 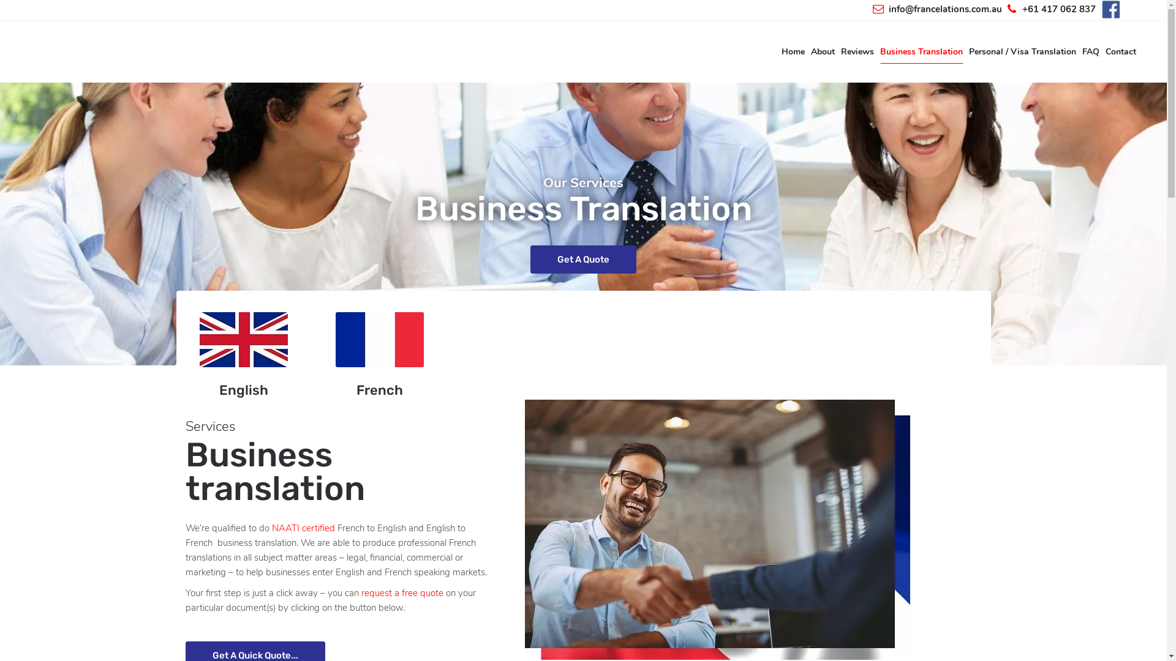 I want to click on home-image-3, so click(x=380, y=340).